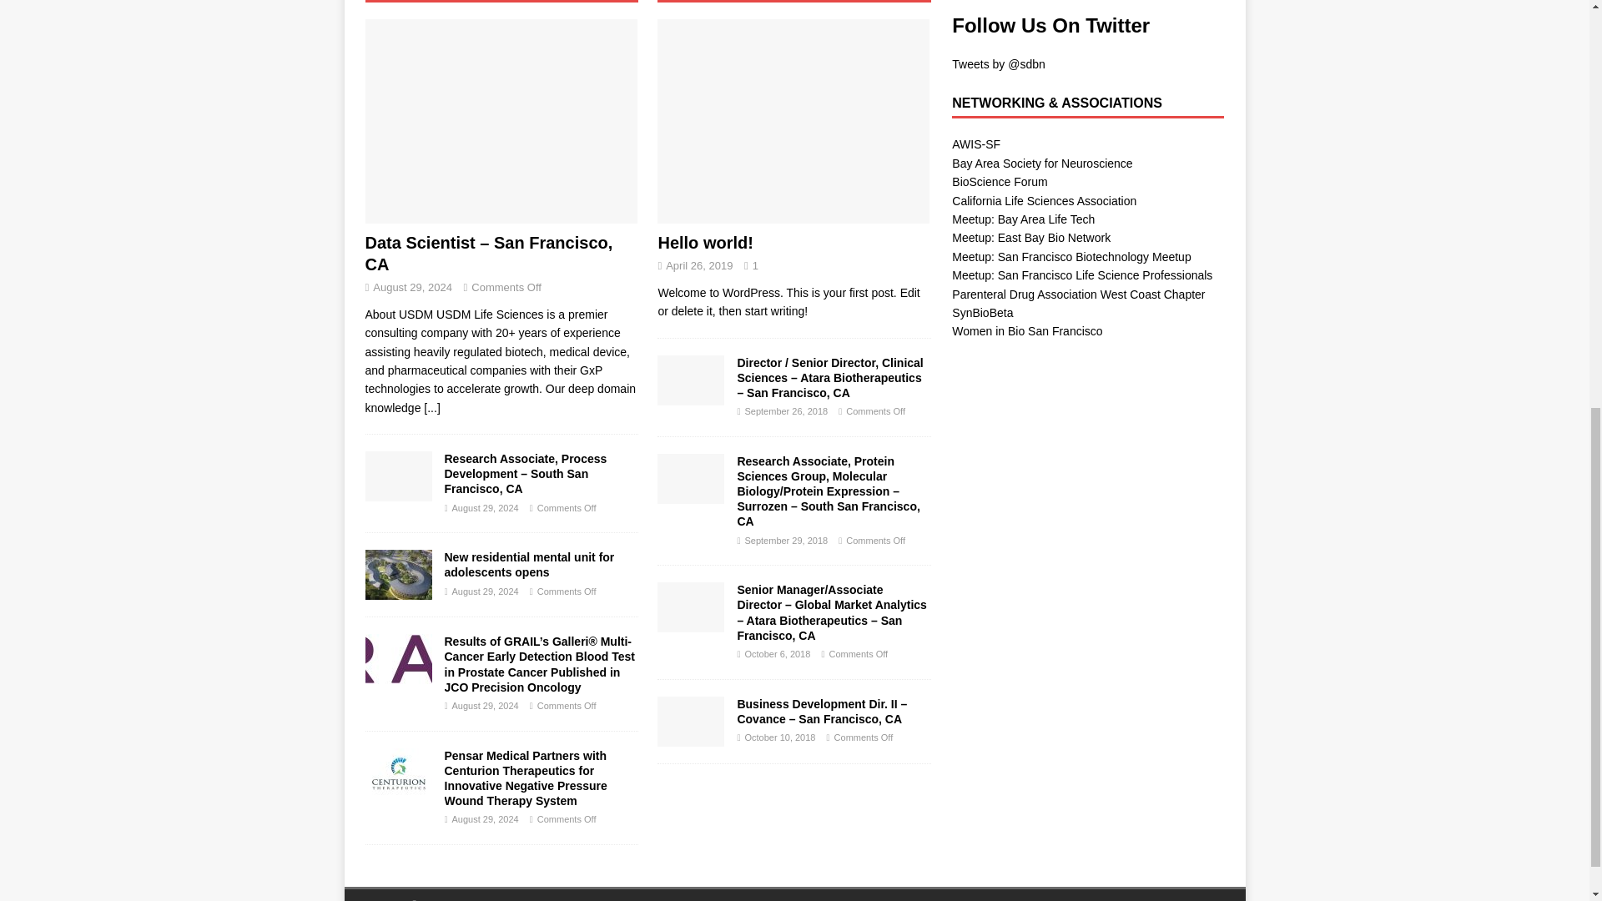 The height and width of the screenshot is (901, 1602). What do you see at coordinates (486, 507) in the screenshot?
I see `August 29, 2024` at bounding box center [486, 507].